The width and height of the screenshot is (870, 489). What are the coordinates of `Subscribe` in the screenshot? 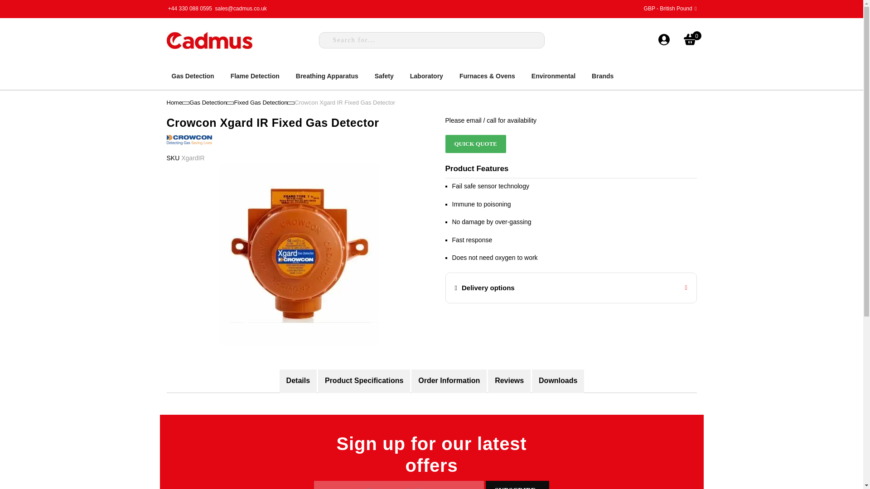 It's located at (517, 484).